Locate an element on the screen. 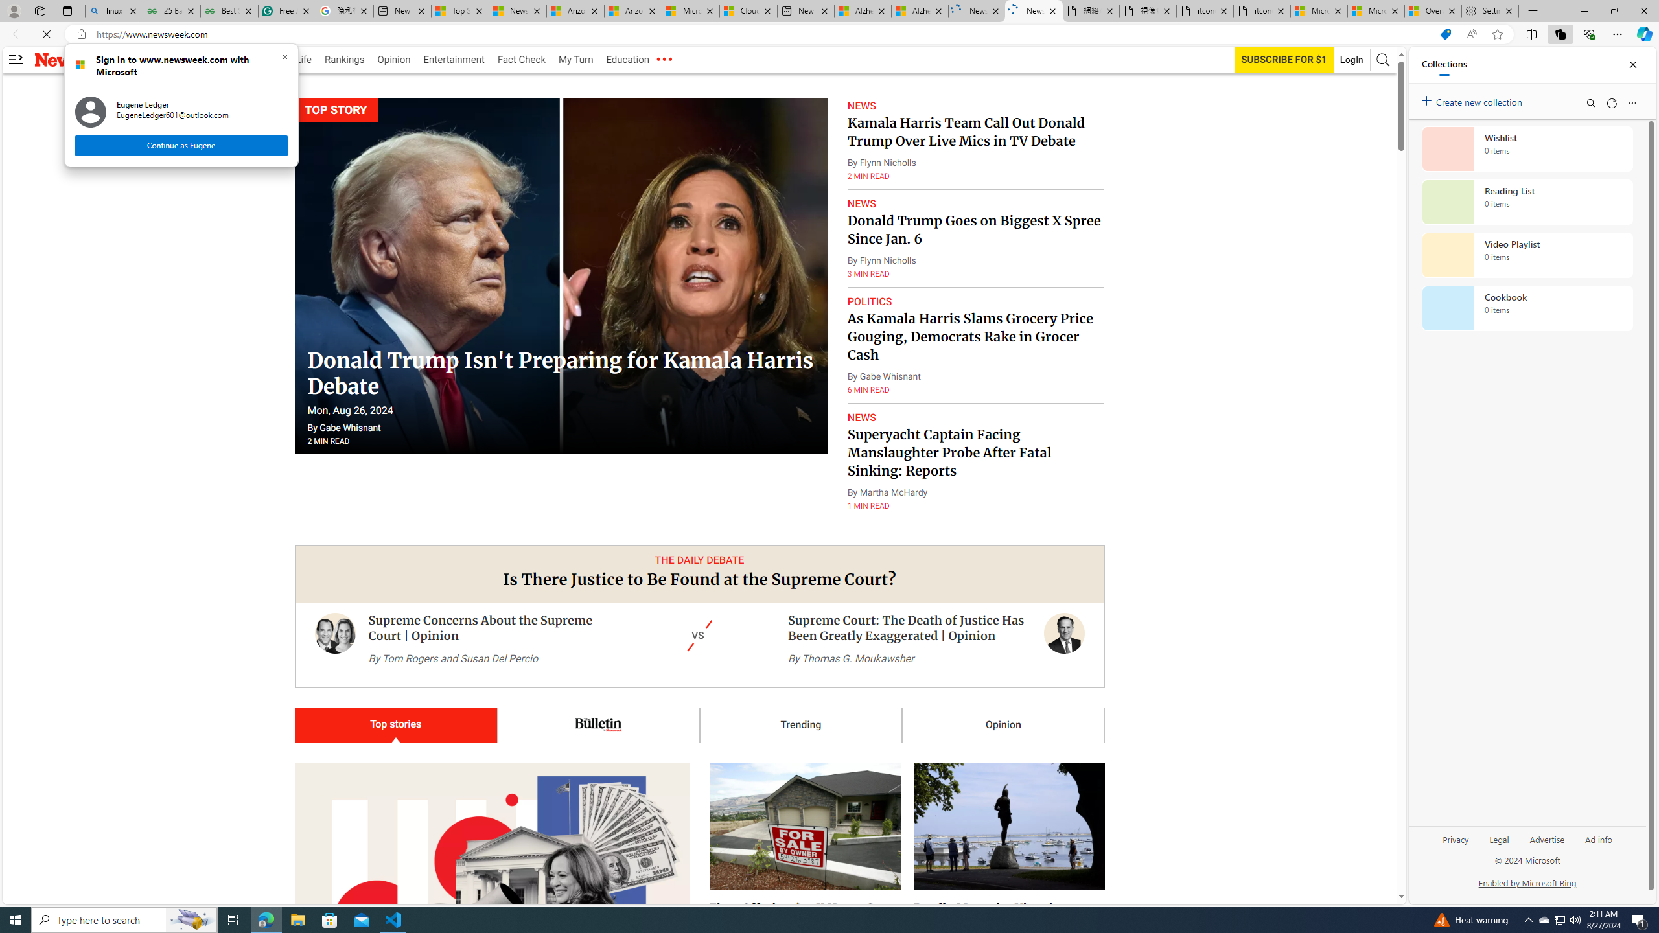 This screenshot has width=1659, height=933. Supreme Concerns About the Supreme Court | Opinion is located at coordinates (334, 645).